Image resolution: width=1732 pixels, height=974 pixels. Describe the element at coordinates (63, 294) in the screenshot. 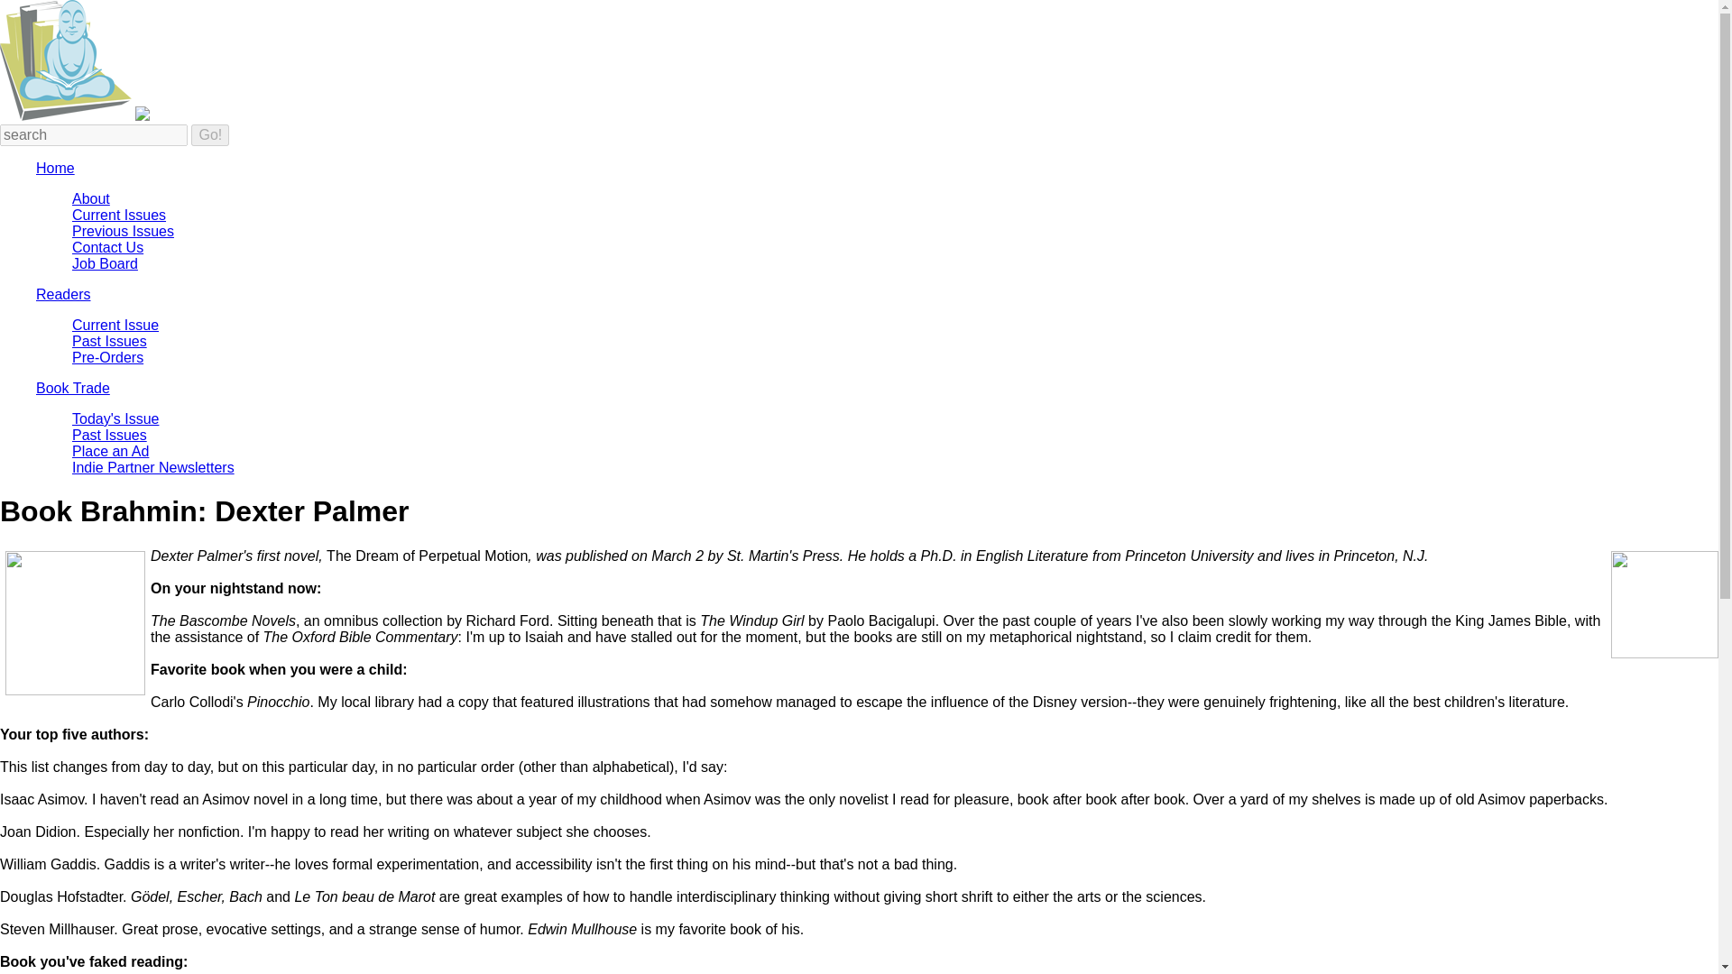

I see `Readers` at that location.